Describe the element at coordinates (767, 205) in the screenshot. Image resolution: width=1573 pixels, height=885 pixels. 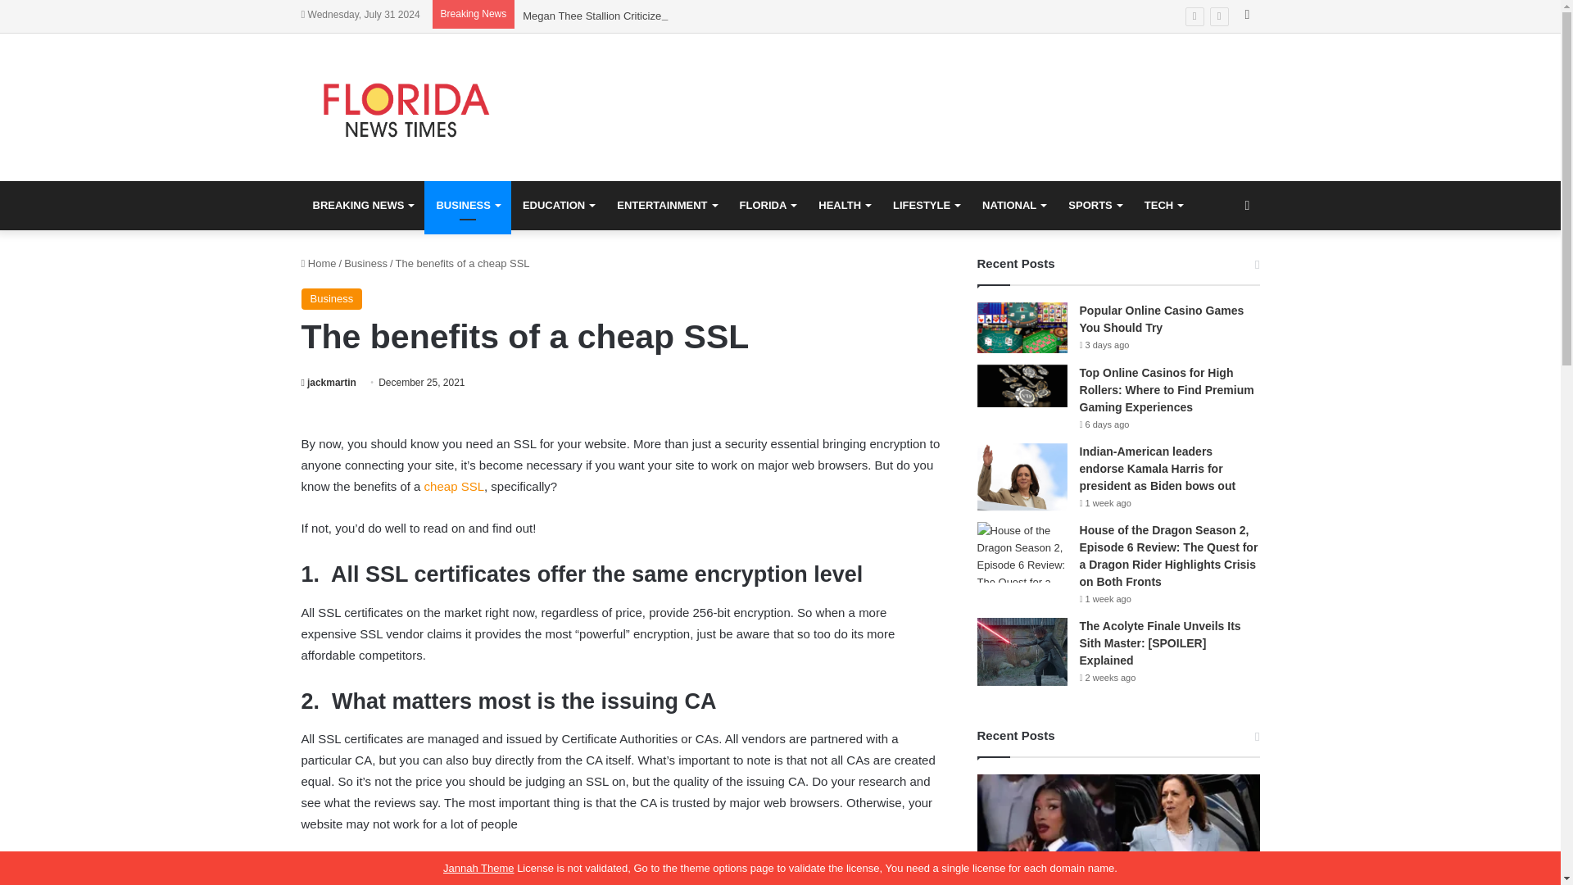
I see `FLORIDA` at that location.